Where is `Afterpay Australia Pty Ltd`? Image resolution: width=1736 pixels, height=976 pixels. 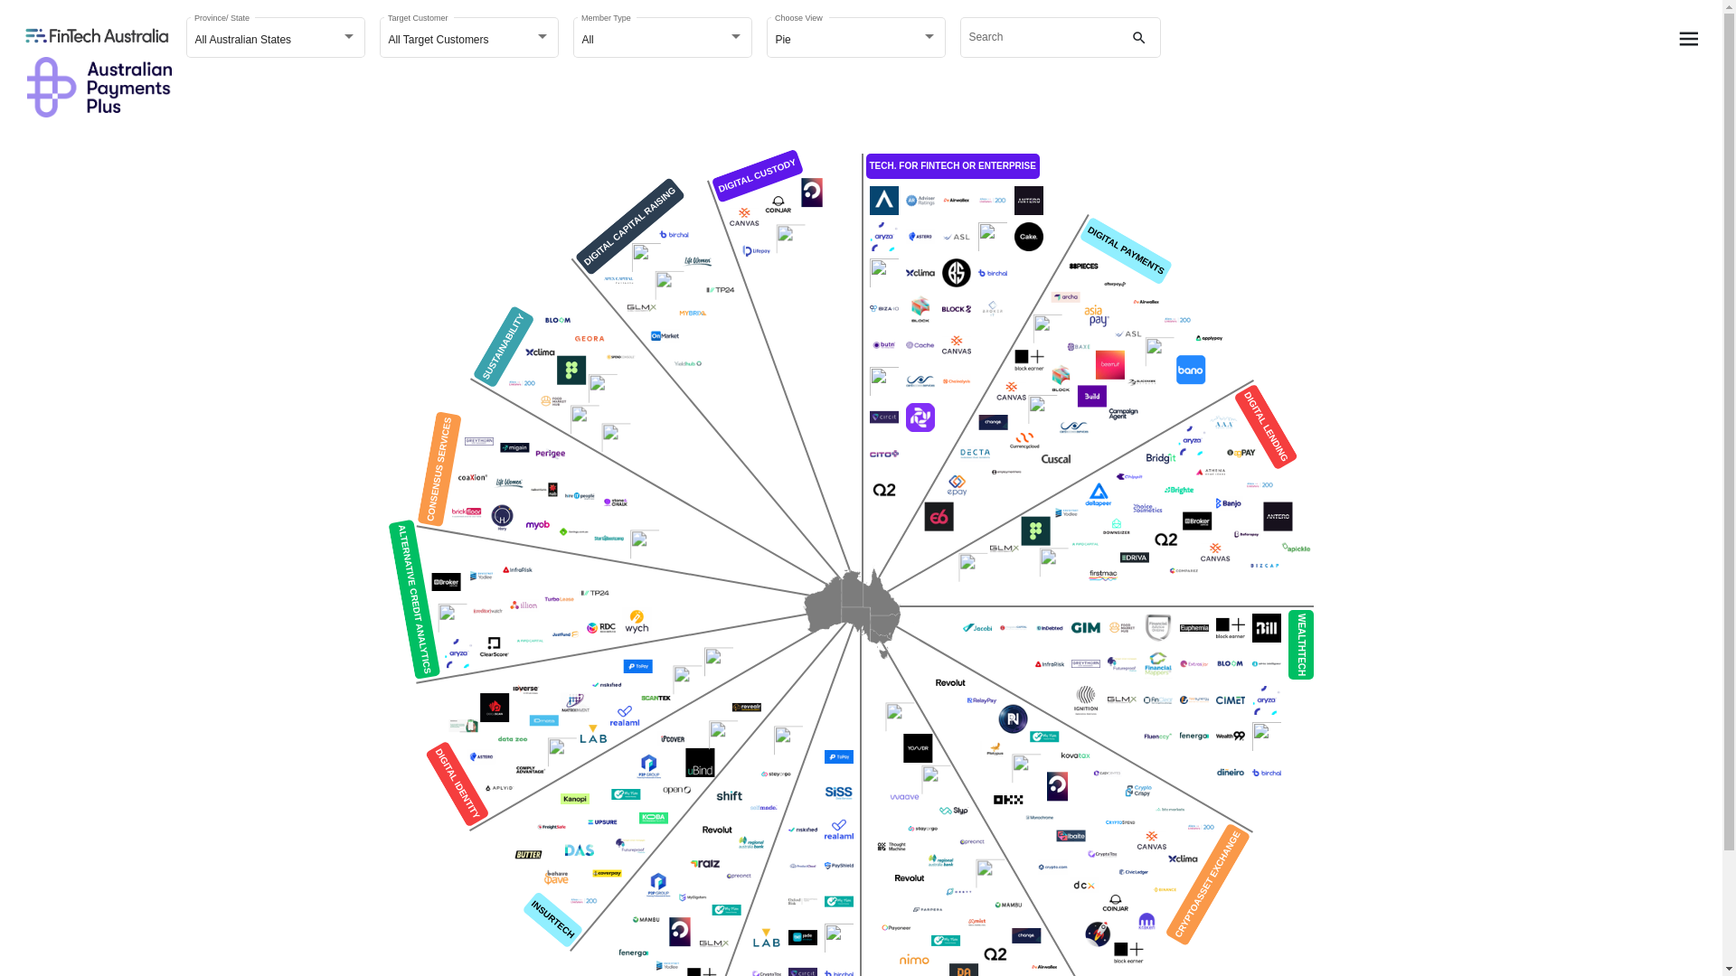
Afterpay Australia Pty Ltd is located at coordinates (1115, 285).